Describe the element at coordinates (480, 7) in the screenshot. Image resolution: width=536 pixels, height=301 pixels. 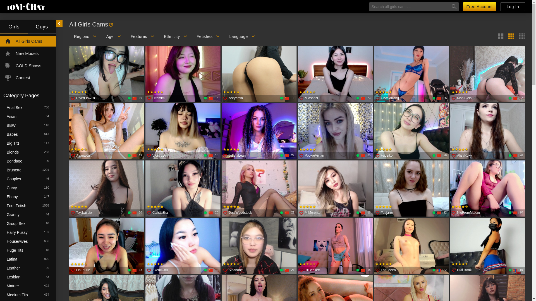
I see `Free Account` at that location.